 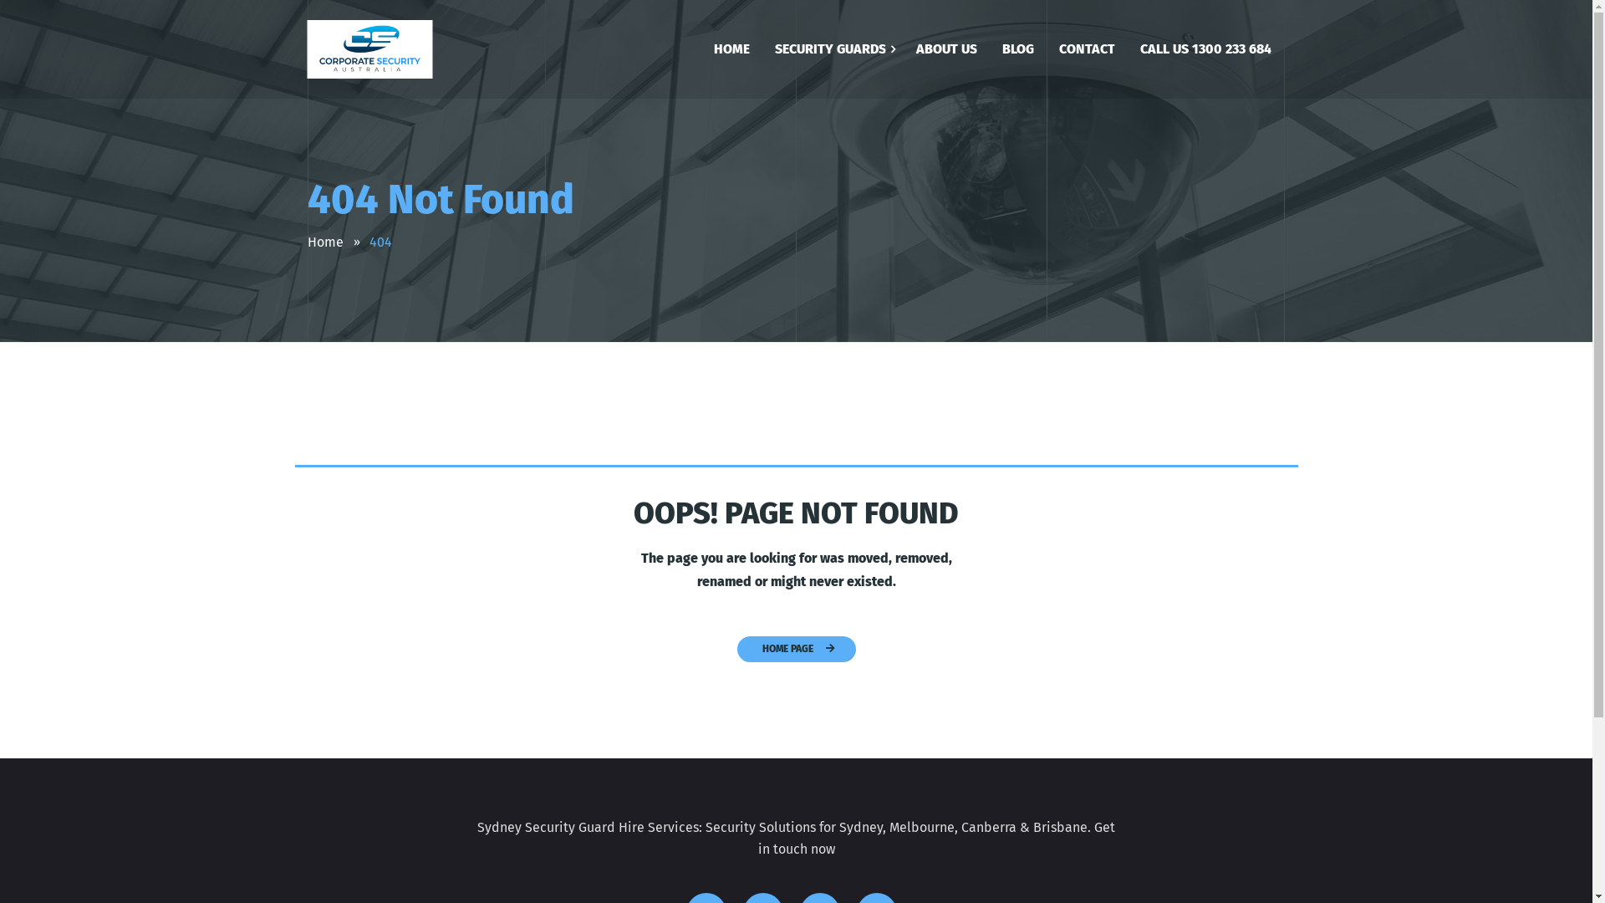 What do you see at coordinates (946, 54) in the screenshot?
I see `ABOUT US` at bounding box center [946, 54].